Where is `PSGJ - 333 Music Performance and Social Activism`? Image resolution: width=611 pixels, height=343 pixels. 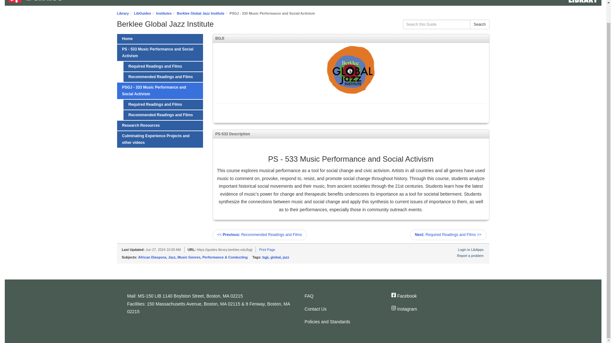
PSGJ - 333 Music Performance and Social Activism is located at coordinates (160, 91).